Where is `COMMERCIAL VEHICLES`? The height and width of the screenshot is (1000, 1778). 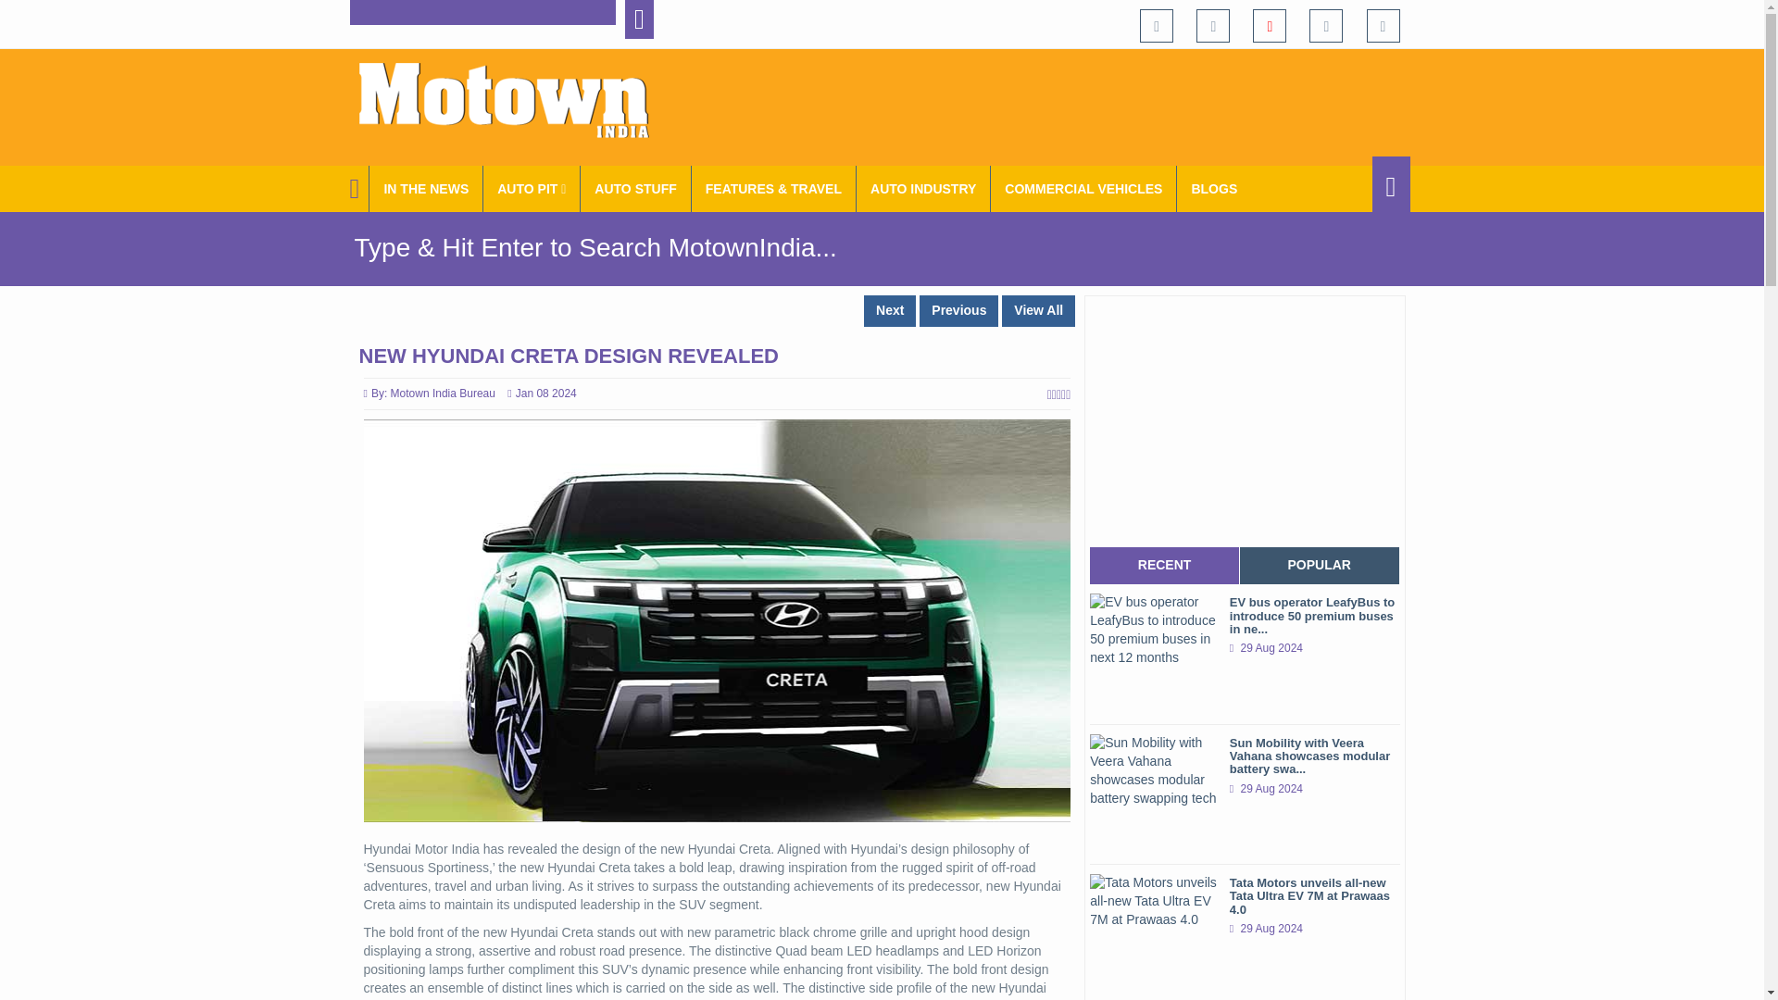
COMMERCIAL VEHICLES is located at coordinates (1083, 189).